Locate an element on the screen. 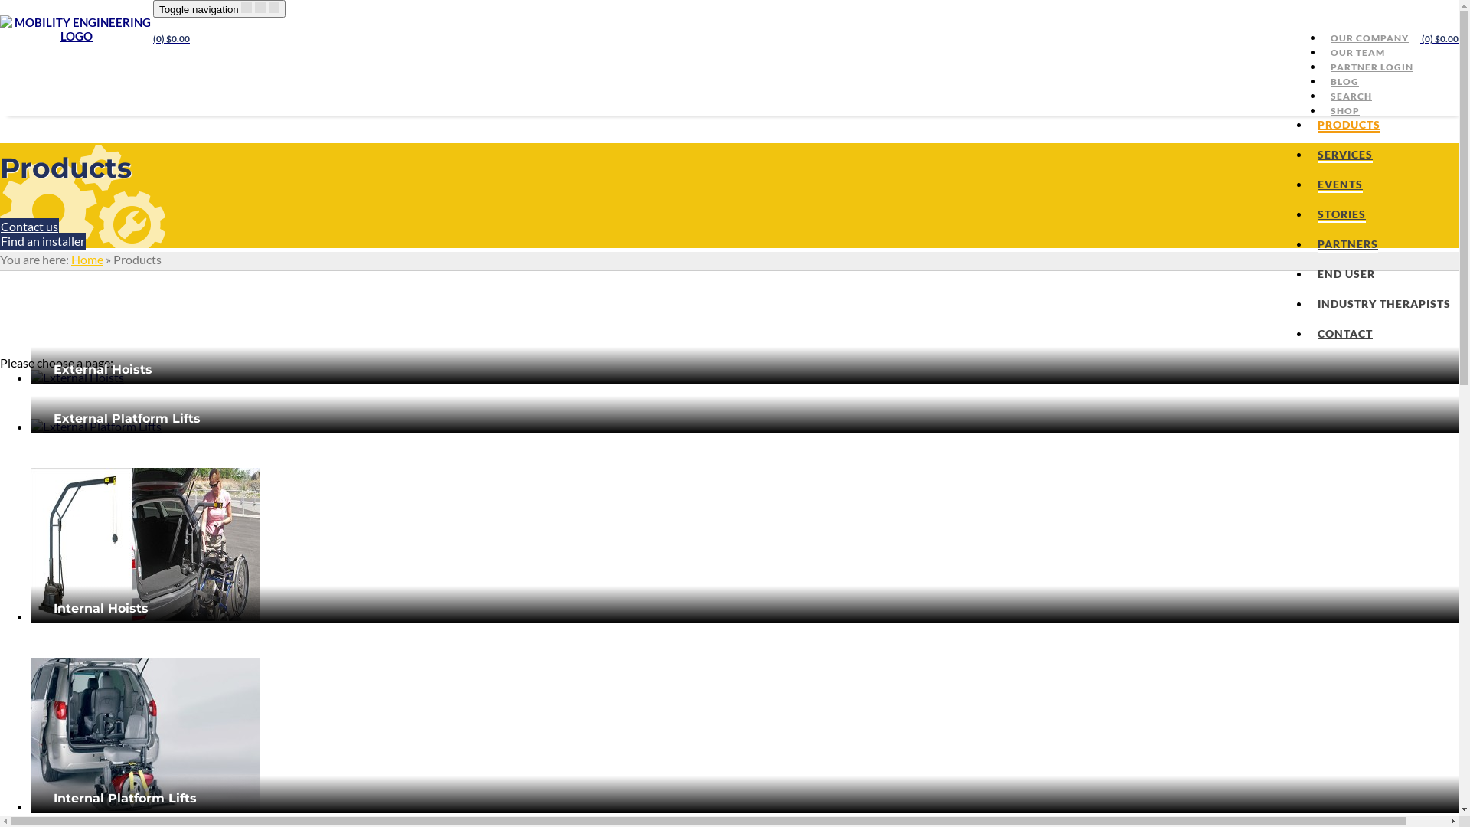 This screenshot has width=1470, height=827. STORIES is located at coordinates (1341, 215).